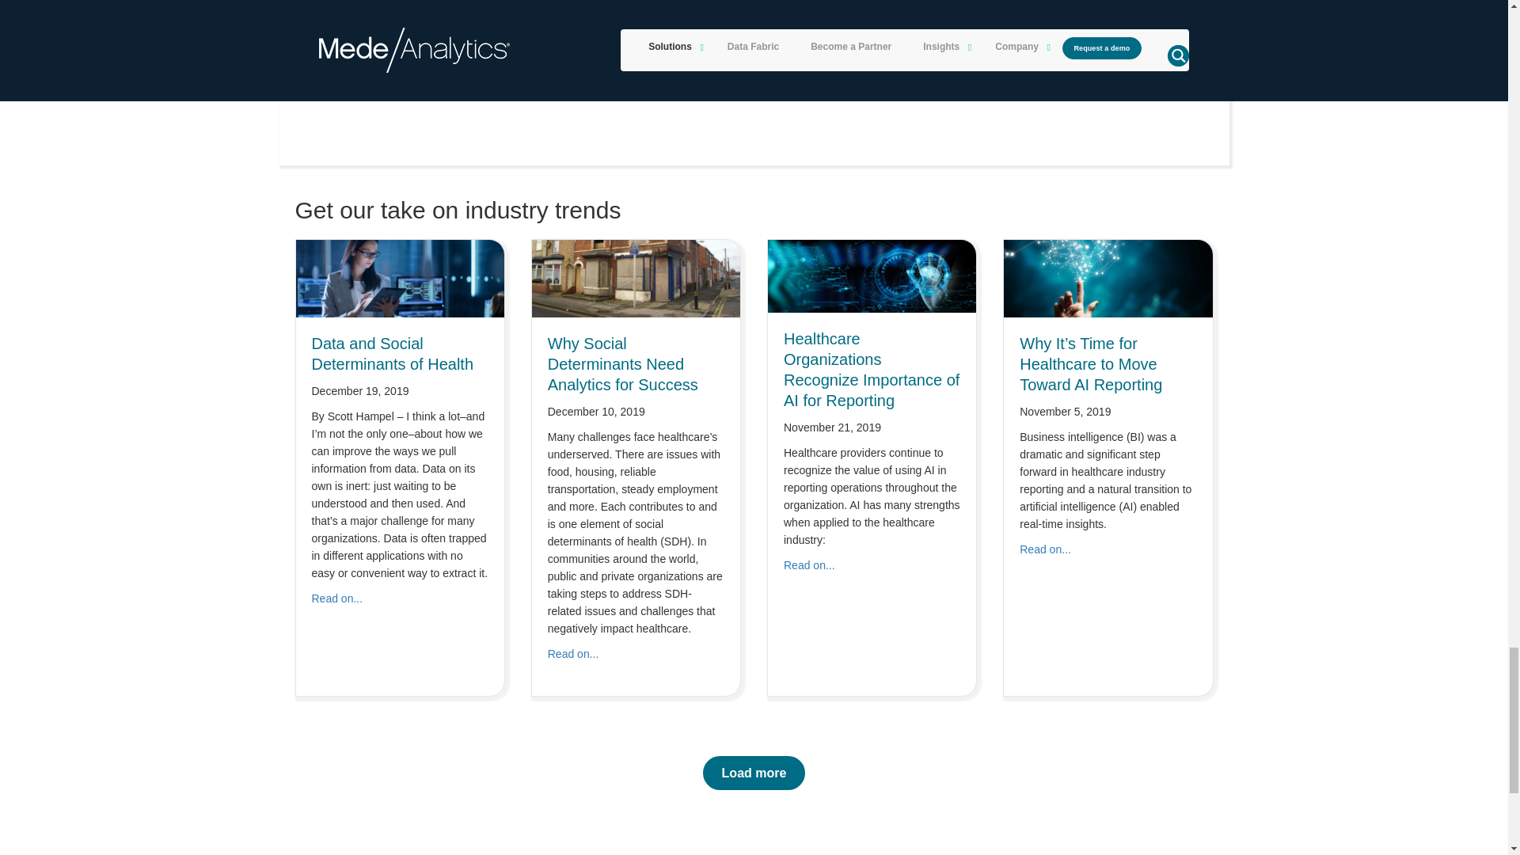 The height and width of the screenshot is (855, 1520). I want to click on Why Social Determinants Need Analytics for Success, so click(622, 364).